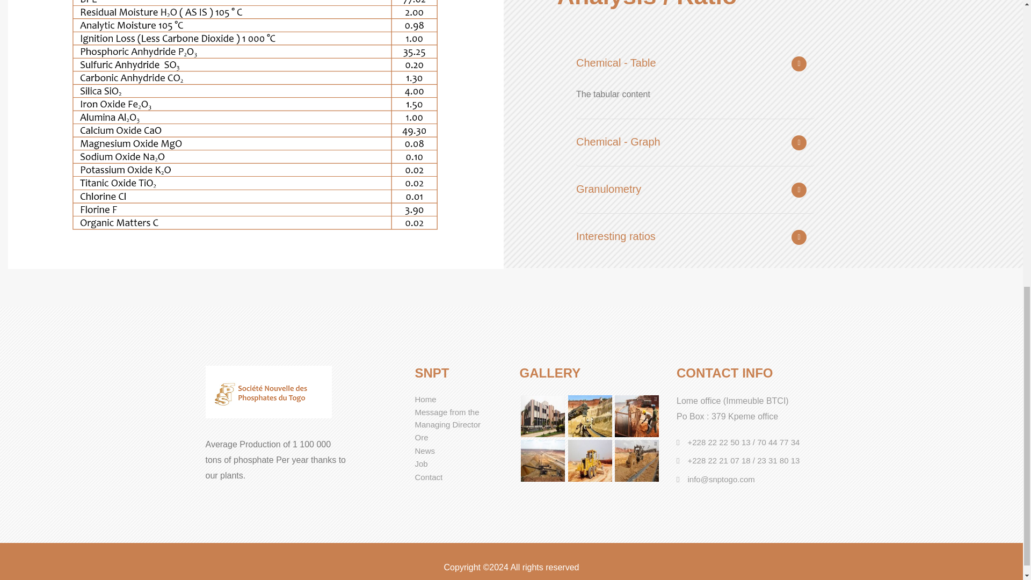 The image size is (1031, 580). Describe the element at coordinates (421, 437) in the screenshot. I see `Ore` at that location.